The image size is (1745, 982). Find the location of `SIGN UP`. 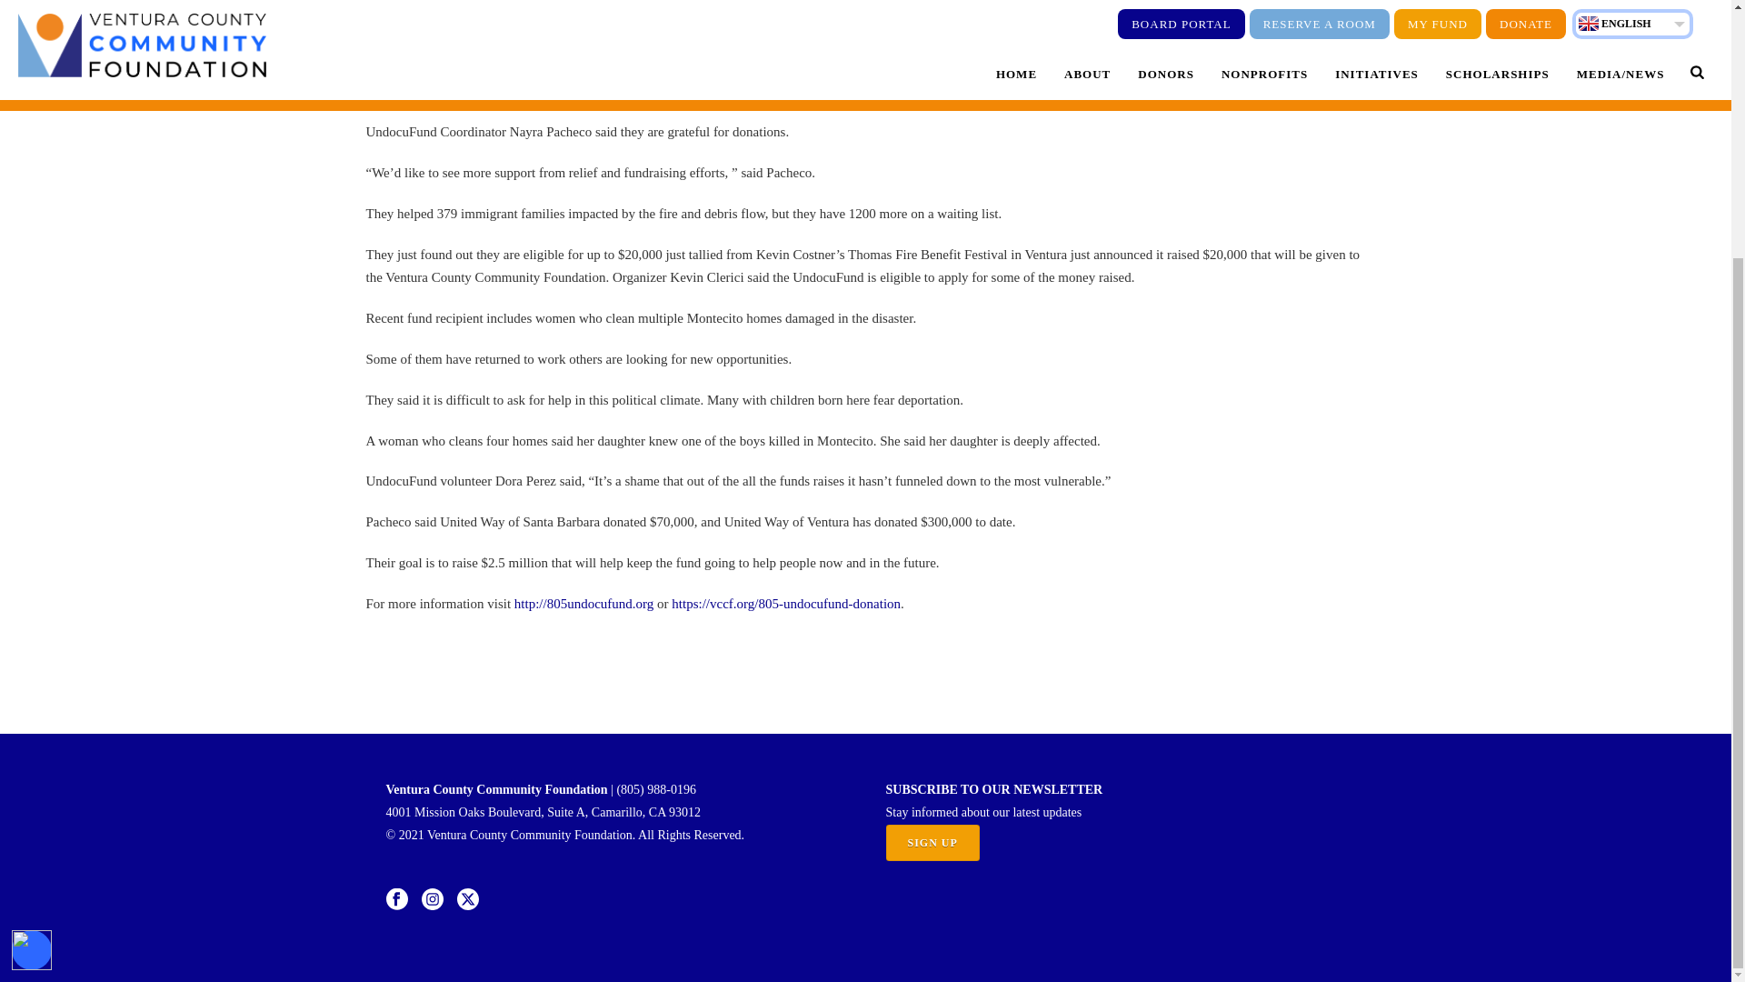

SIGN UP is located at coordinates (932, 843).